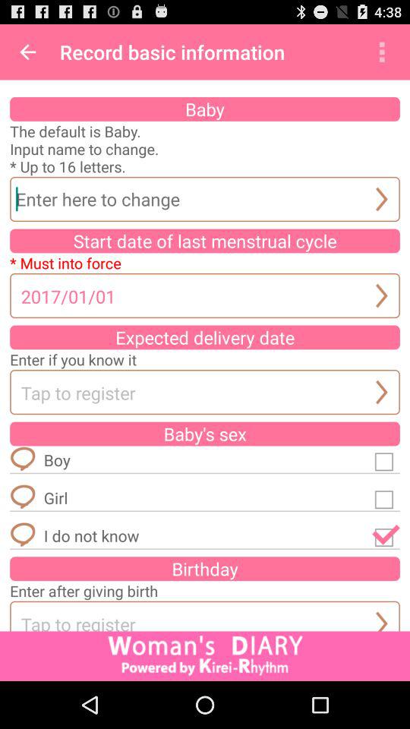 This screenshot has height=729, width=410. Describe the element at coordinates (27, 52) in the screenshot. I see `select icon next to record basic information item` at that location.